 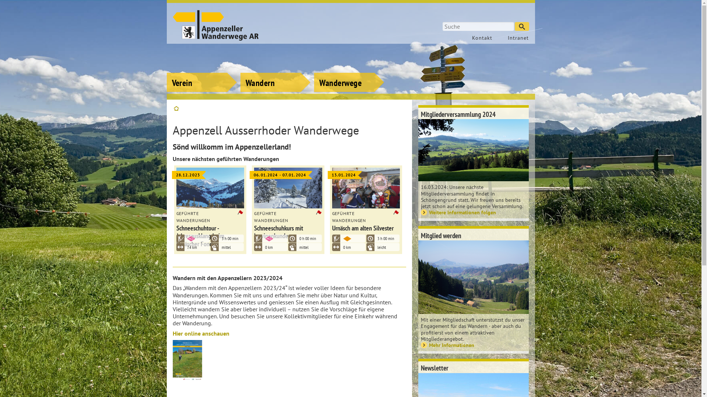 What do you see at coordinates (474, 345) in the screenshot?
I see `Mehr Informationen` at bounding box center [474, 345].